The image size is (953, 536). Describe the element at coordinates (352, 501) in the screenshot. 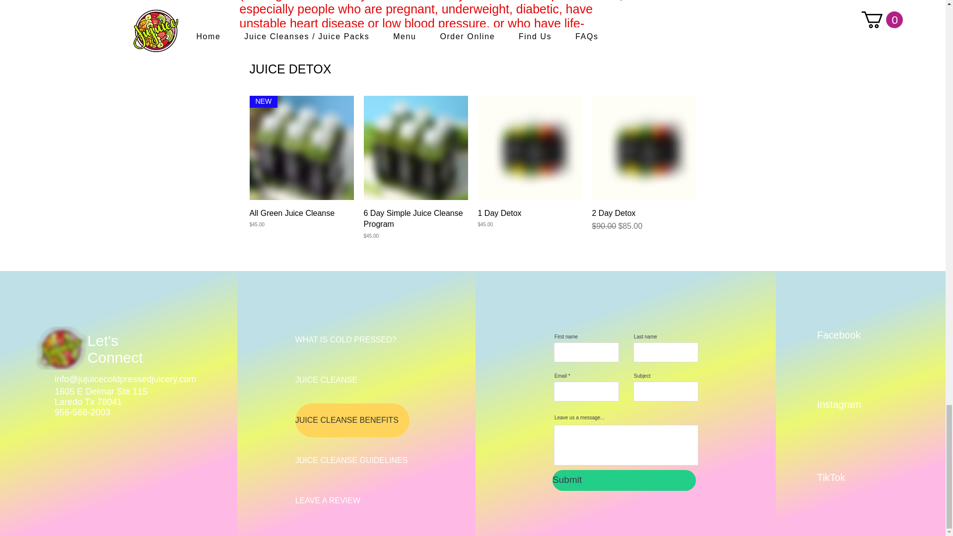

I see `LEAVE A REVIEW` at that location.